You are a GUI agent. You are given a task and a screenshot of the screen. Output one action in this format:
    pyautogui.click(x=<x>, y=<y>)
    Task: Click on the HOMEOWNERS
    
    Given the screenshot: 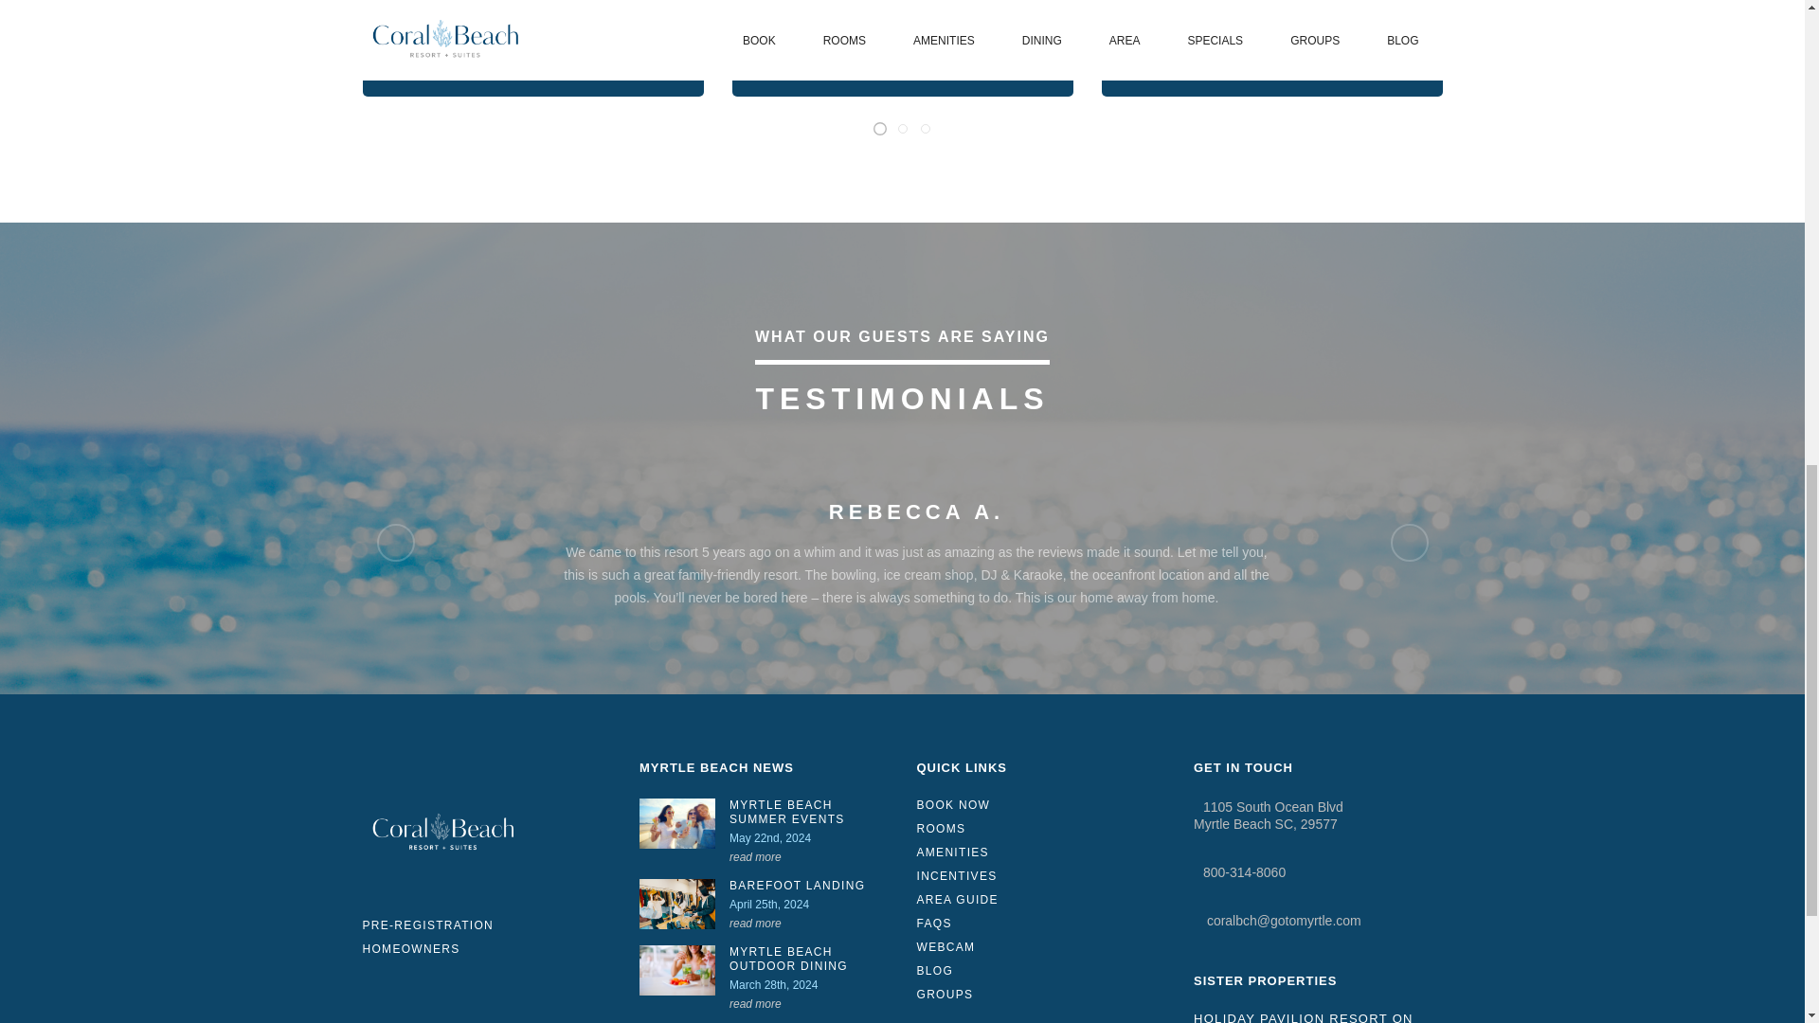 What is the action you would take?
    pyautogui.click(x=427, y=949)
    